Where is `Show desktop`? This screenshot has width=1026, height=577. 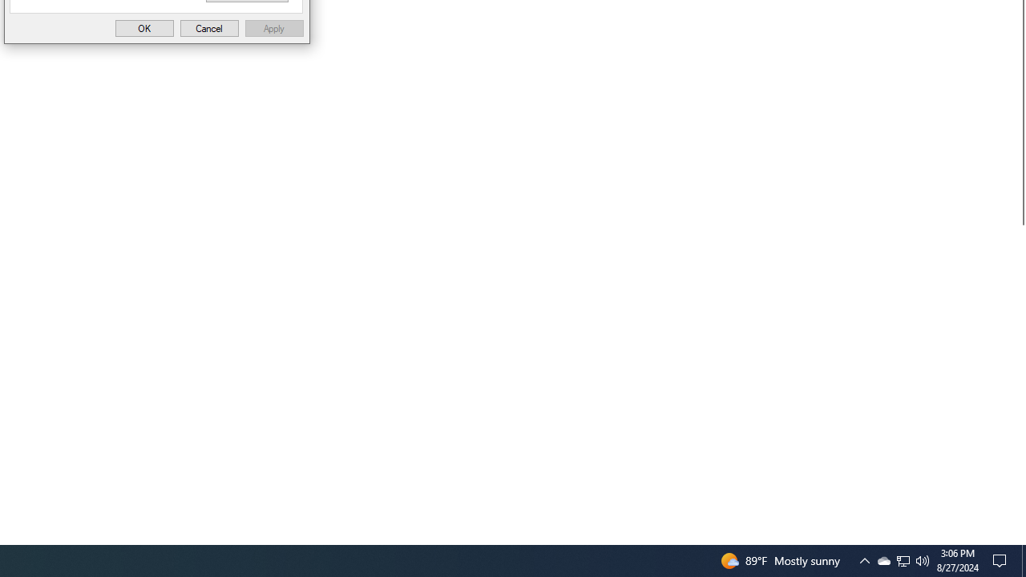 Show desktop is located at coordinates (1024, 561).